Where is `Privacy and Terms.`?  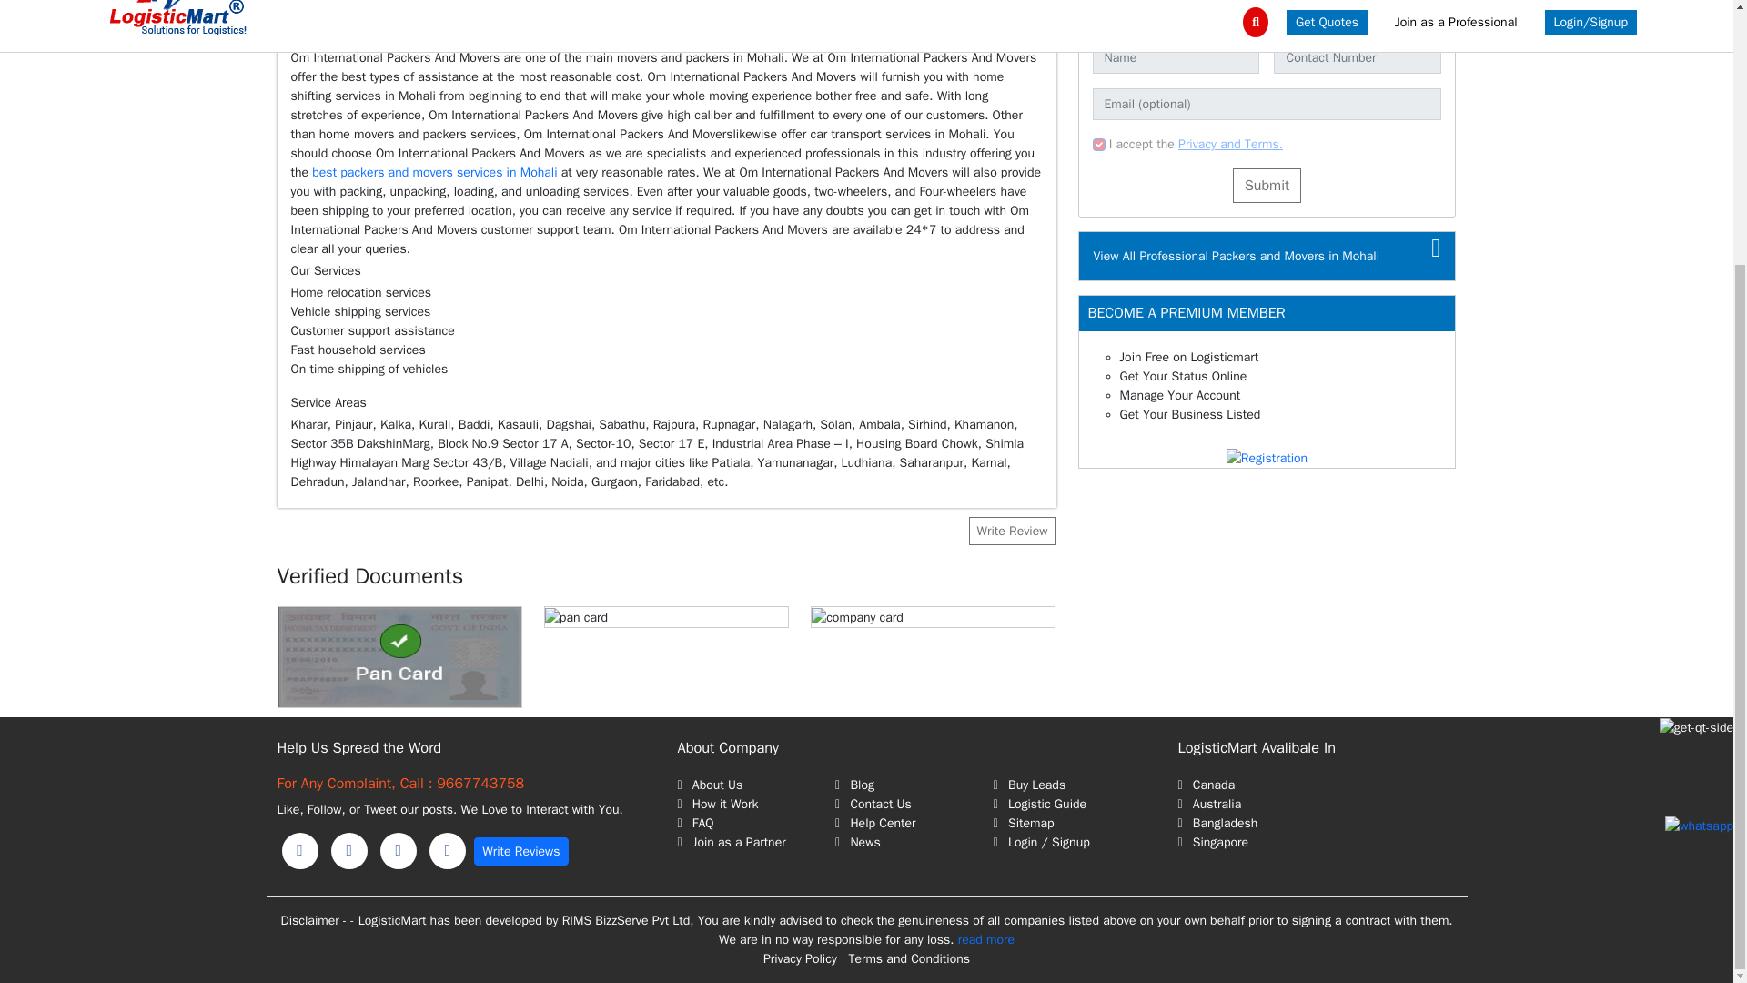 Privacy and Terms. is located at coordinates (1230, 144).